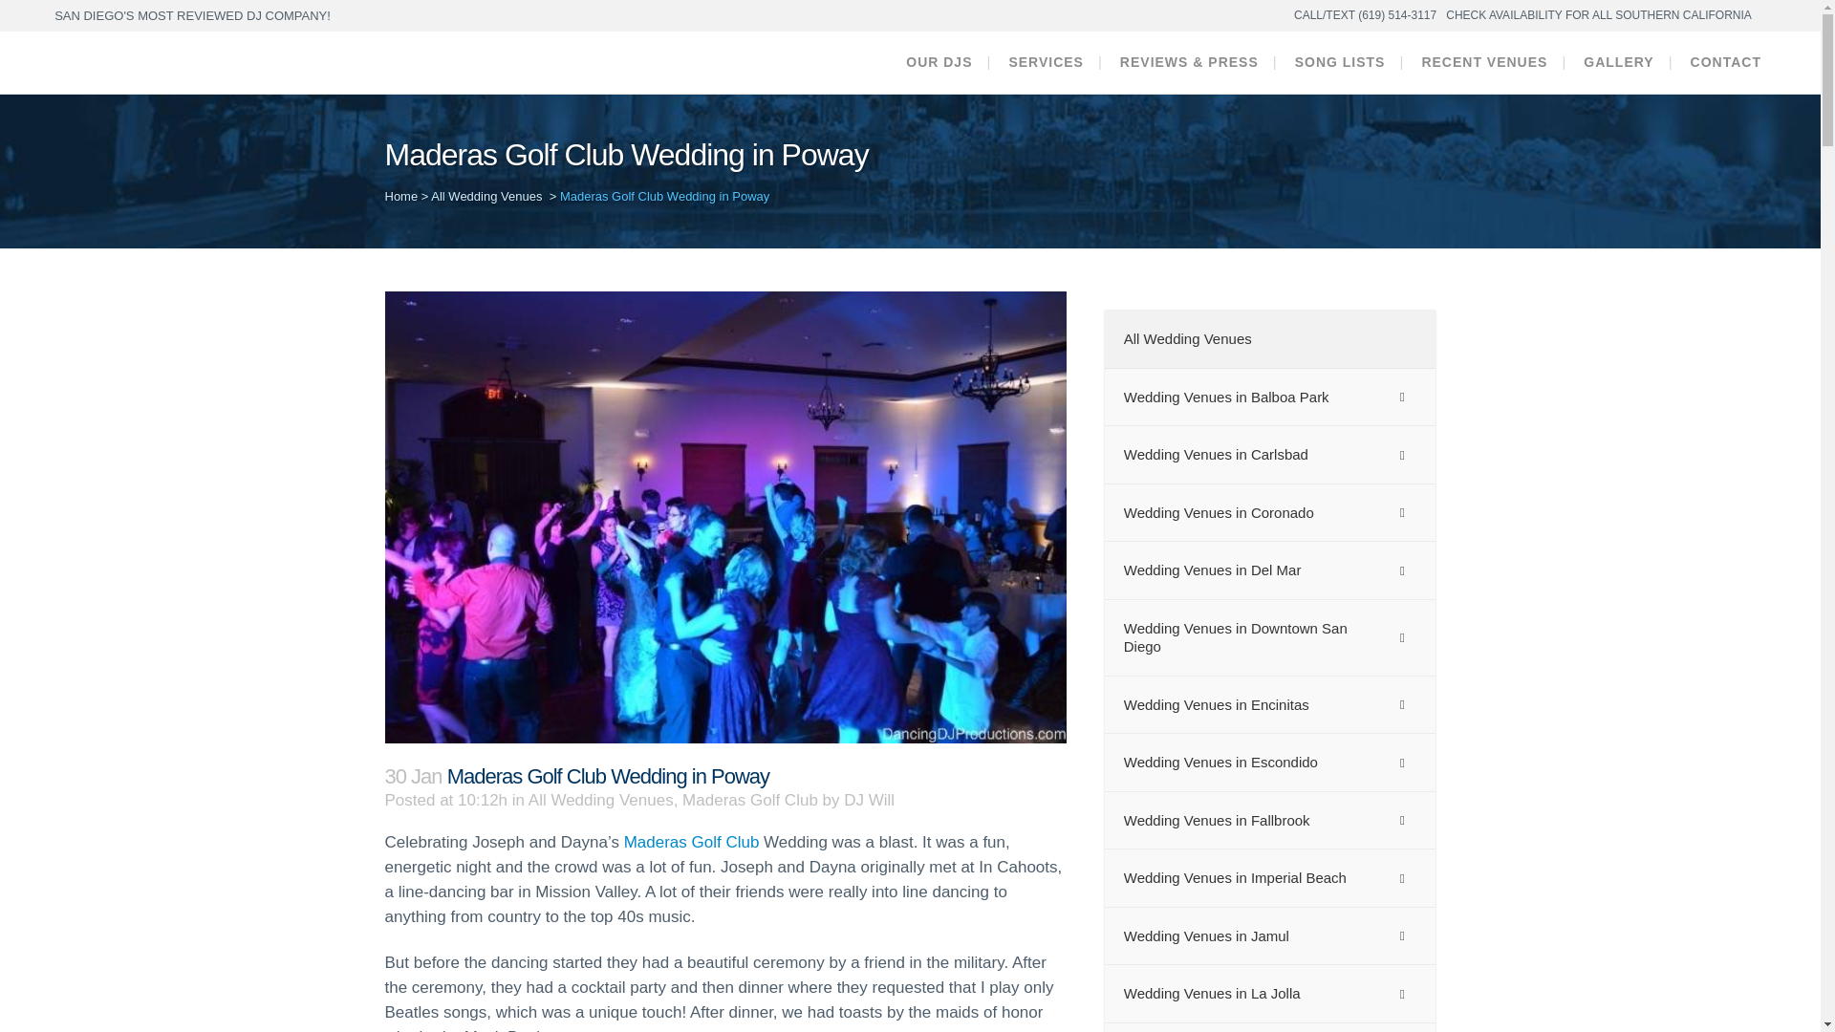 The width and height of the screenshot is (1835, 1032). I want to click on SERVICES, so click(1046, 63).